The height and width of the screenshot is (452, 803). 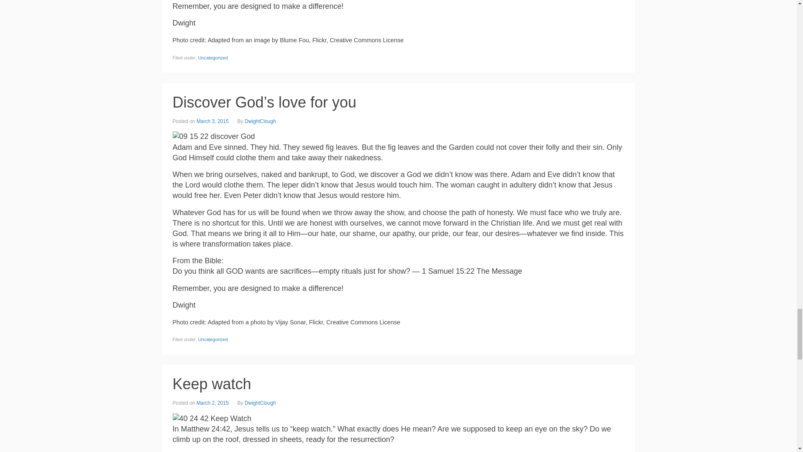 I want to click on DwightClough, so click(x=260, y=403).